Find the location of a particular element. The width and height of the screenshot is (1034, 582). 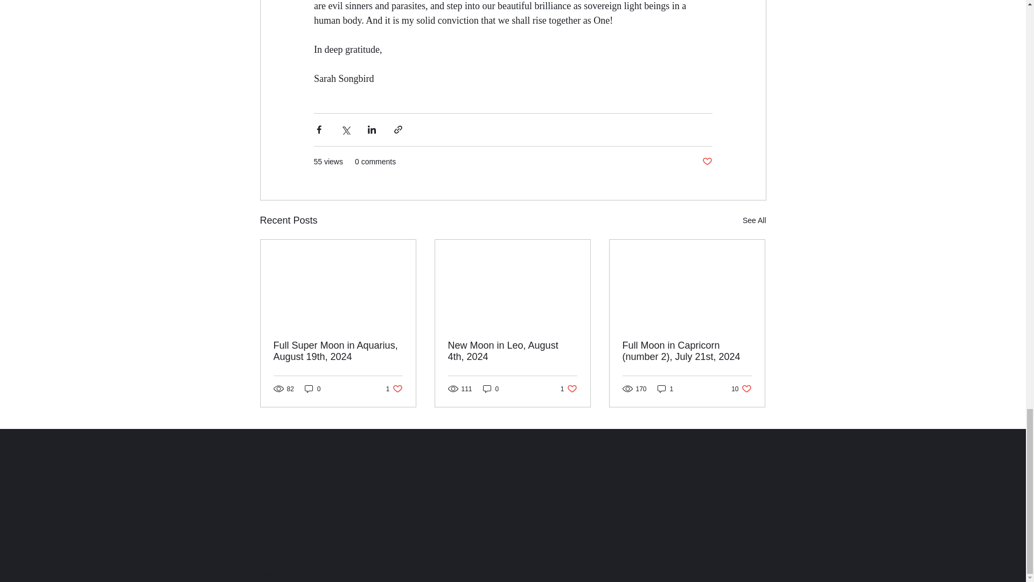

Post not marked as liked is located at coordinates (707, 162).